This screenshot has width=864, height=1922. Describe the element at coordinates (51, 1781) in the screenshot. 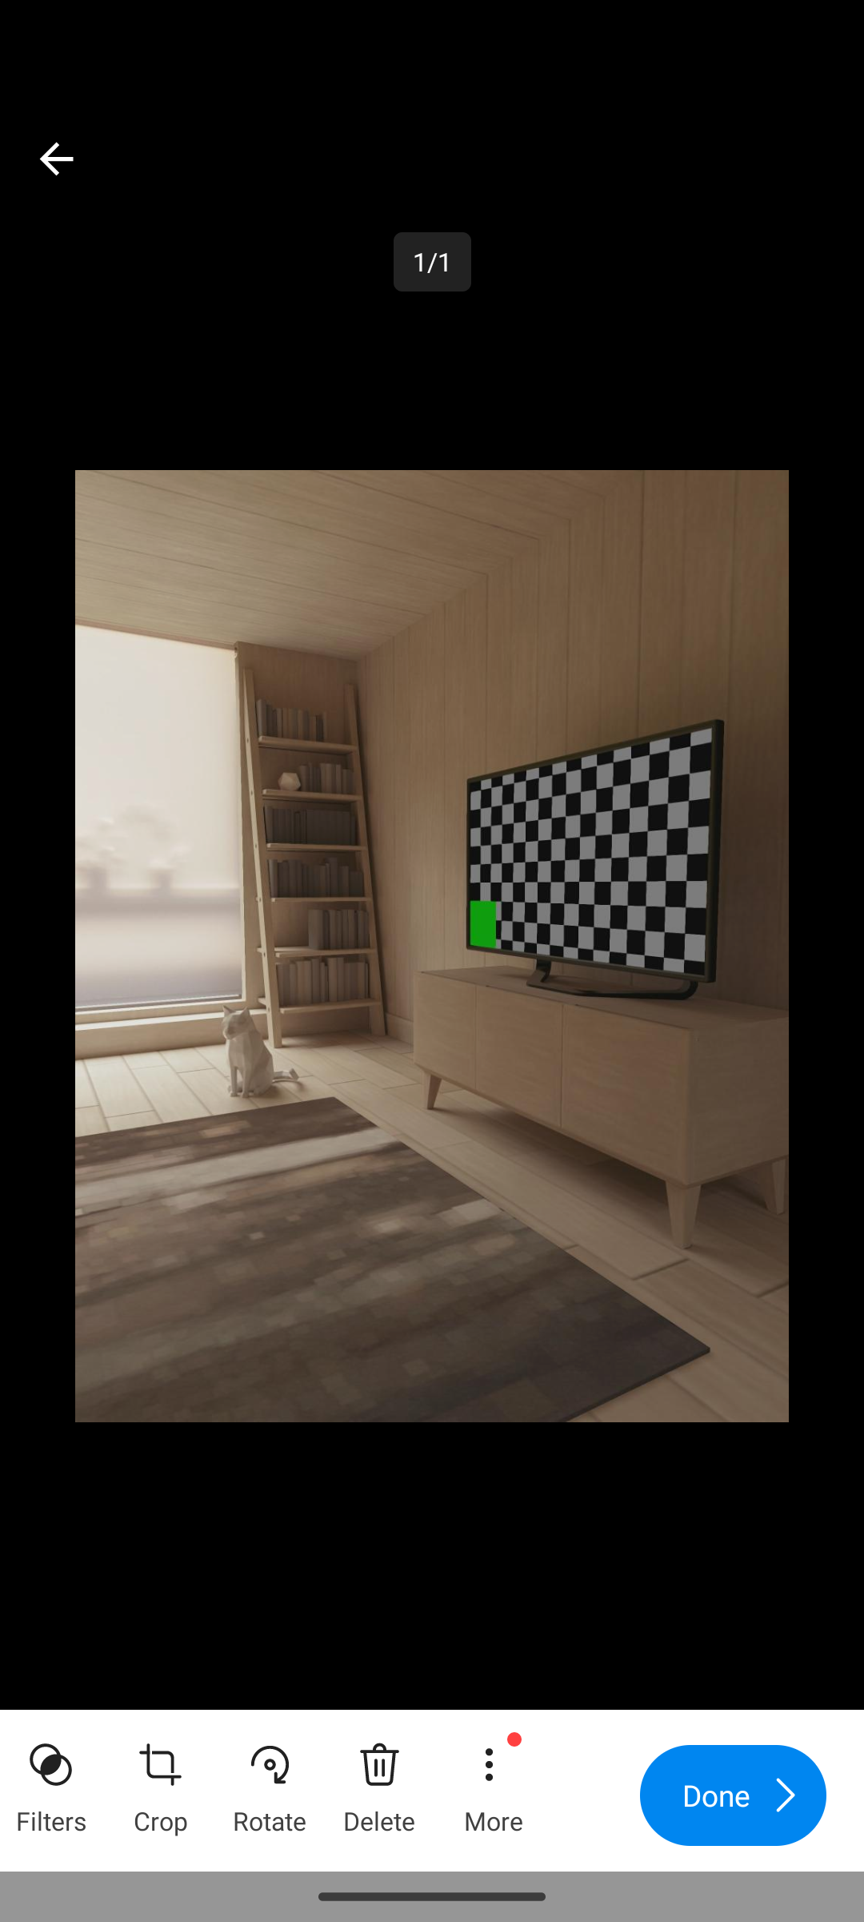

I see `Filters` at that location.